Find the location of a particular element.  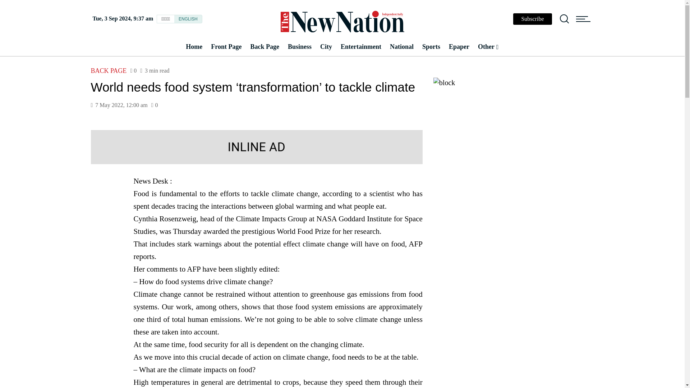

Front Page is located at coordinates (226, 47).